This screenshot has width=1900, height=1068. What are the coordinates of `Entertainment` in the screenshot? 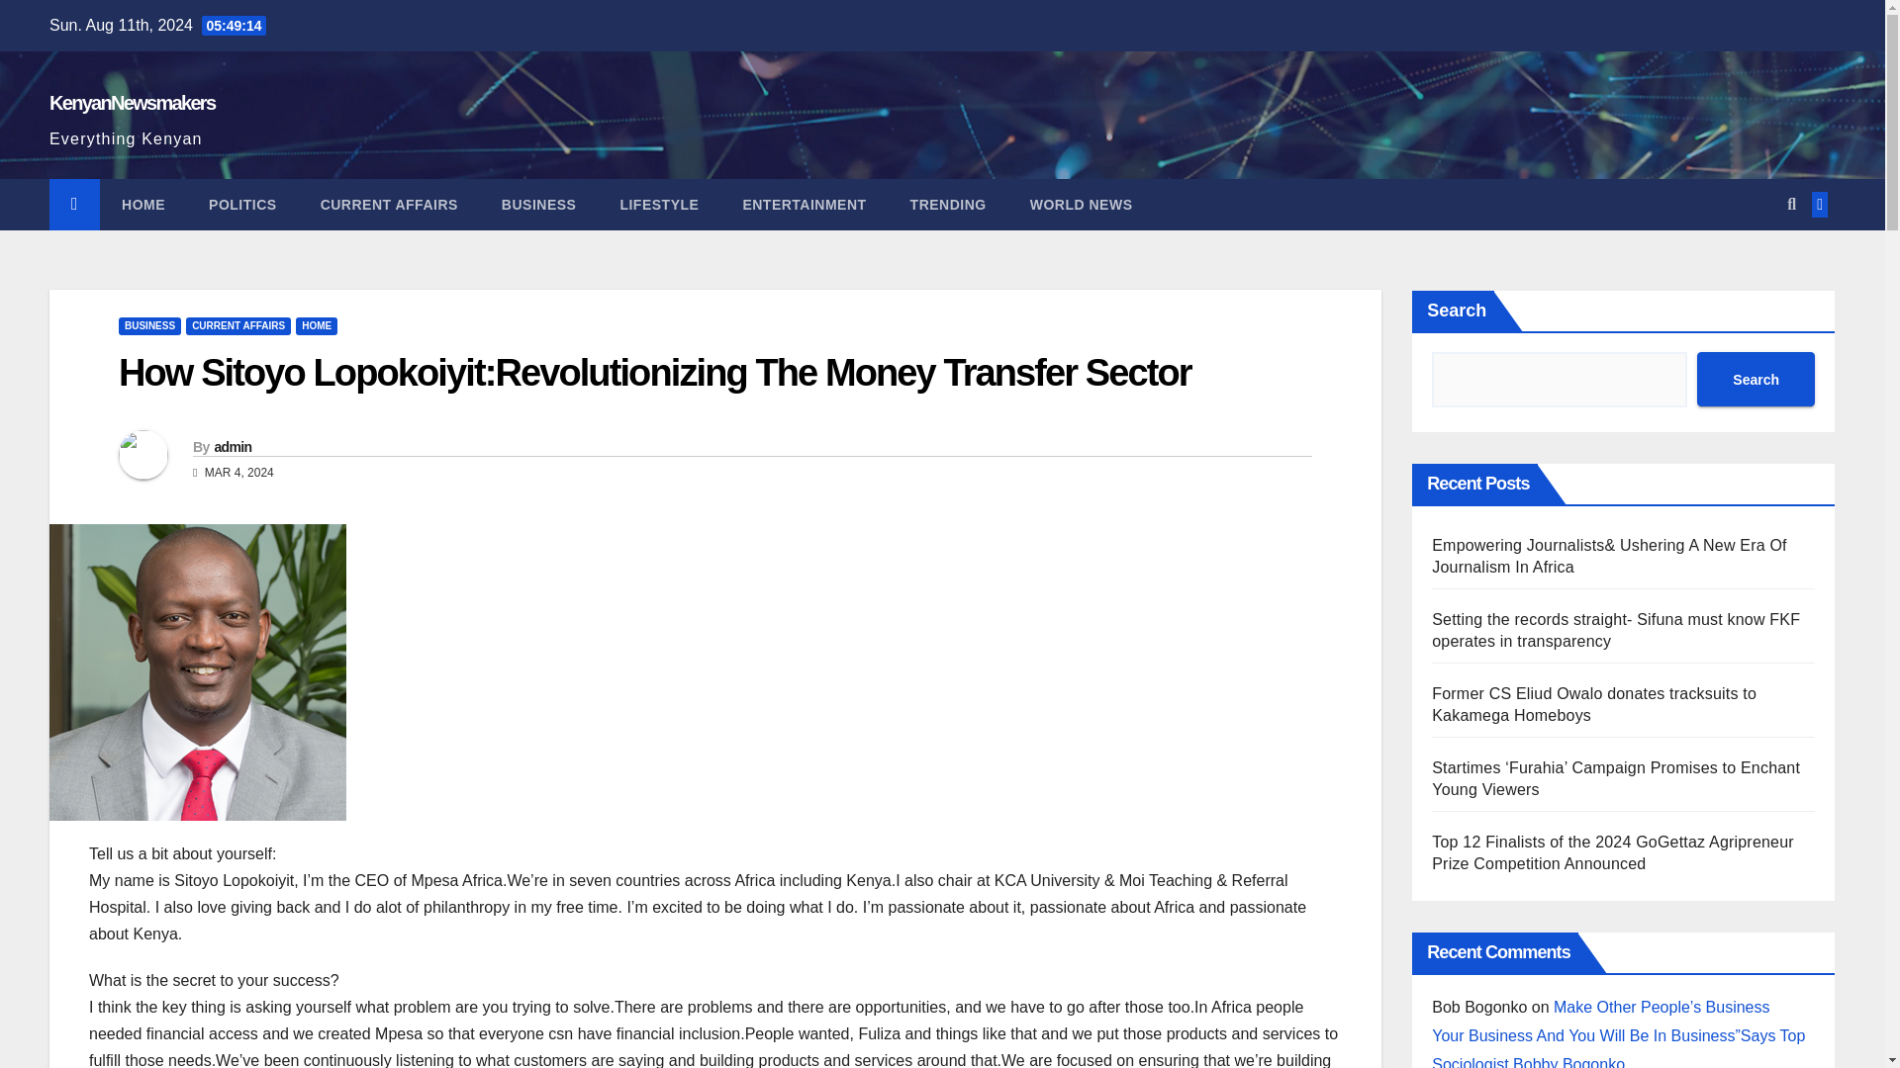 It's located at (804, 205).